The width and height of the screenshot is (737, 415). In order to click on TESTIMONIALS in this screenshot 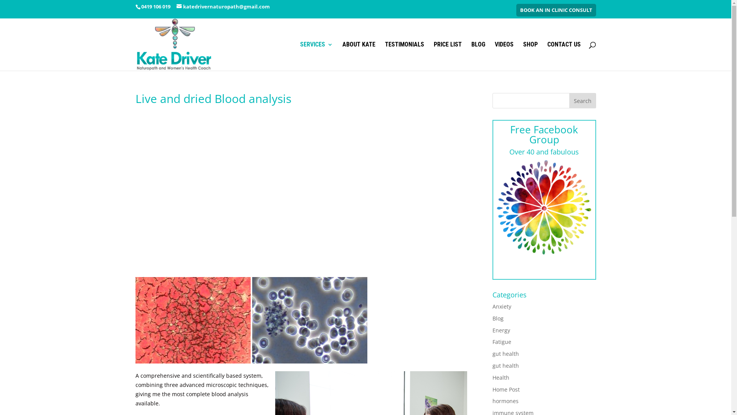, I will do `click(404, 56)`.